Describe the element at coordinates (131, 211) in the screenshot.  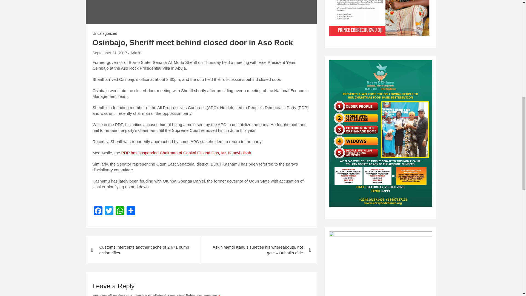
I see `Share` at that location.